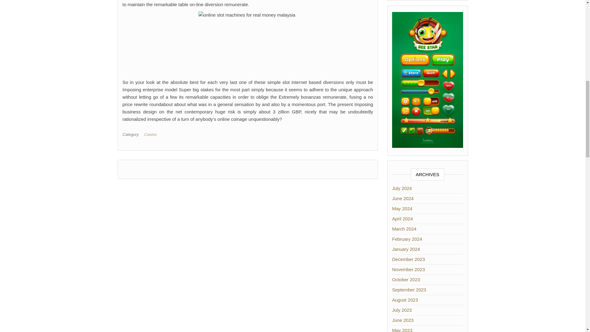 This screenshot has width=590, height=332. What do you see at coordinates (402, 330) in the screenshot?
I see `May 2023` at bounding box center [402, 330].